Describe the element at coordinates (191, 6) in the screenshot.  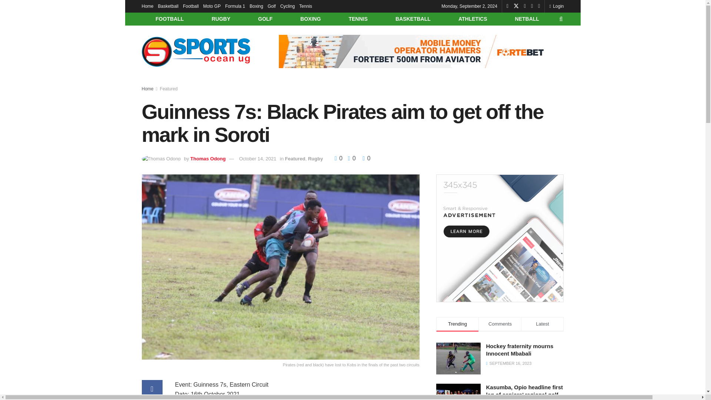
I see `Football` at that location.